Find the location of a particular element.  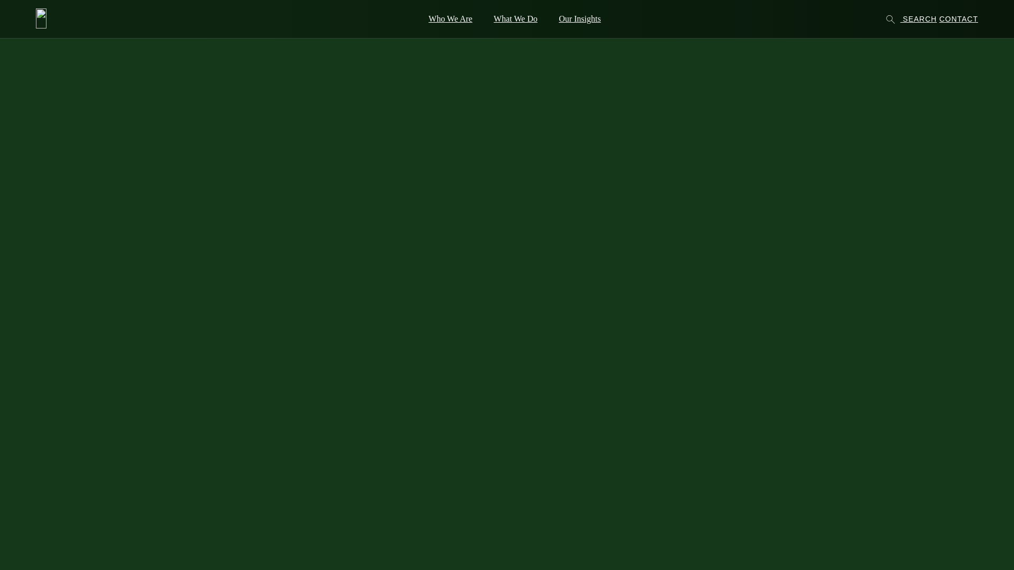

SEARCH is located at coordinates (912, 19).